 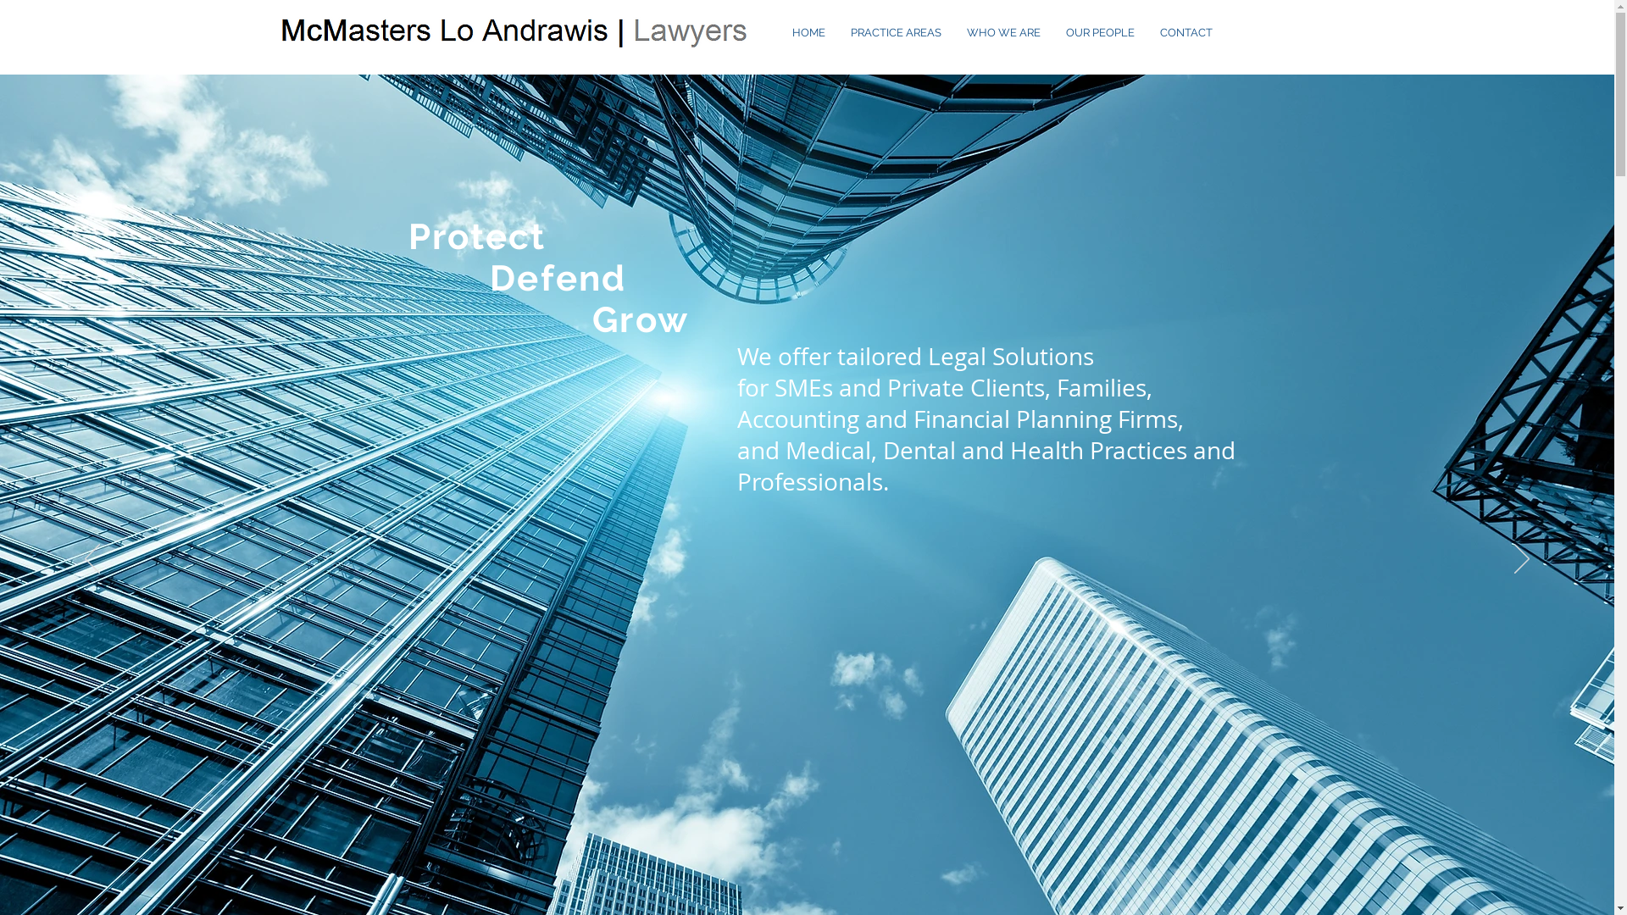 What do you see at coordinates (895, 33) in the screenshot?
I see `PRACTICE AREAS` at bounding box center [895, 33].